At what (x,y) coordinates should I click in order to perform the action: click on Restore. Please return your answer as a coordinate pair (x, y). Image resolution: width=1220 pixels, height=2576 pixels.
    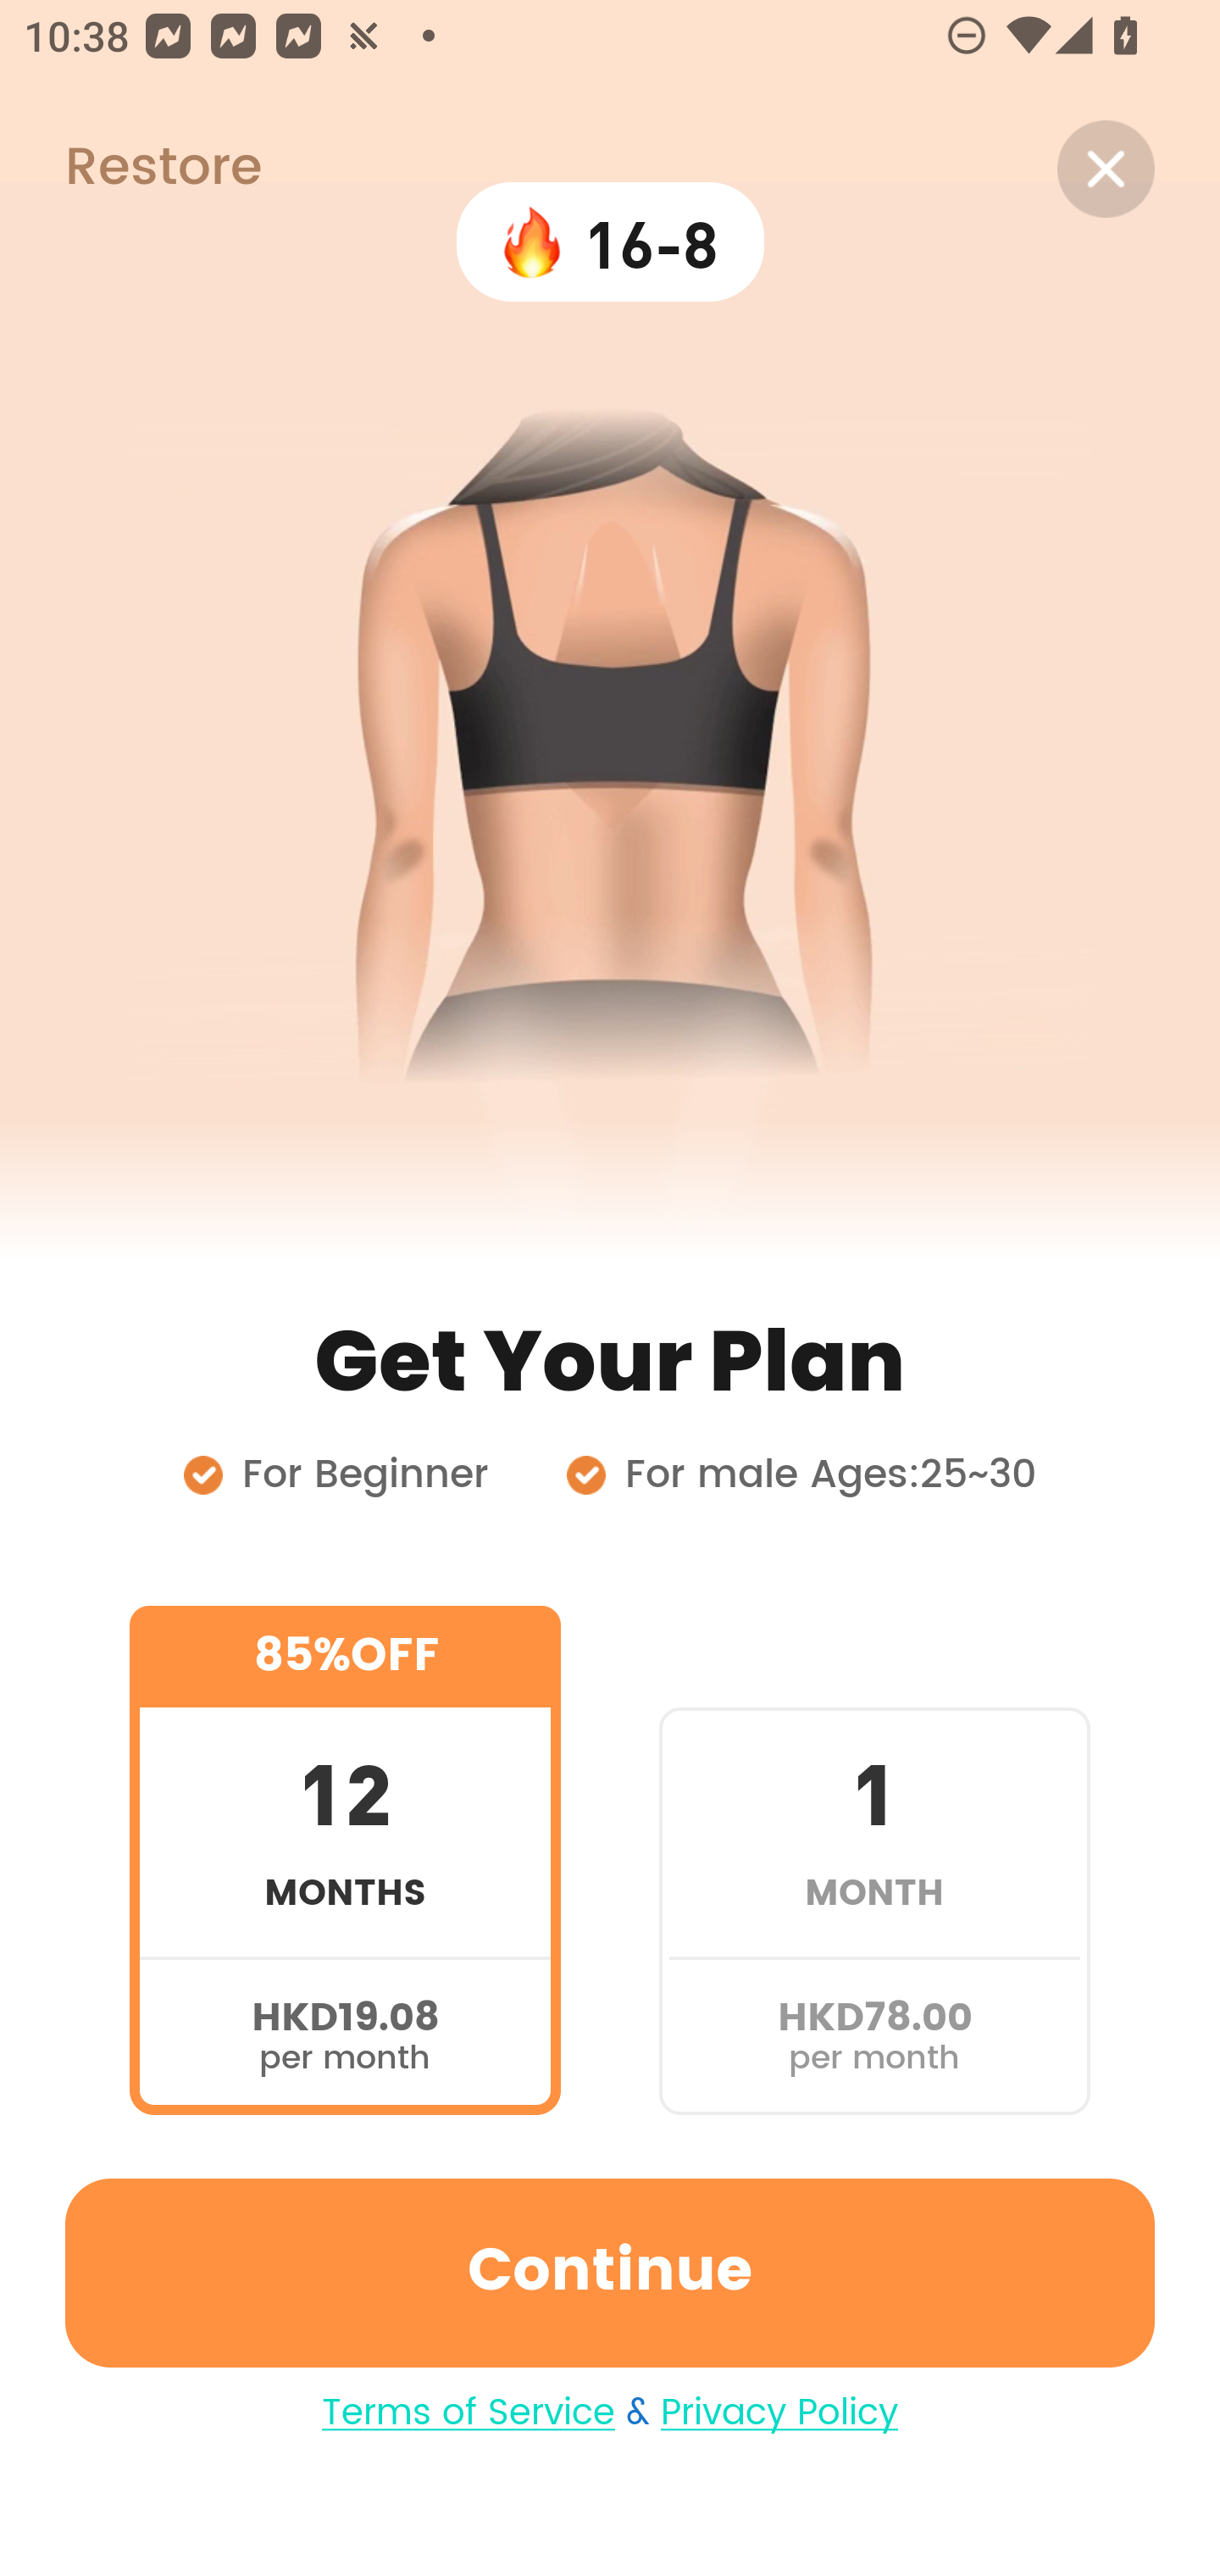
    Looking at the image, I should click on (130, 169).